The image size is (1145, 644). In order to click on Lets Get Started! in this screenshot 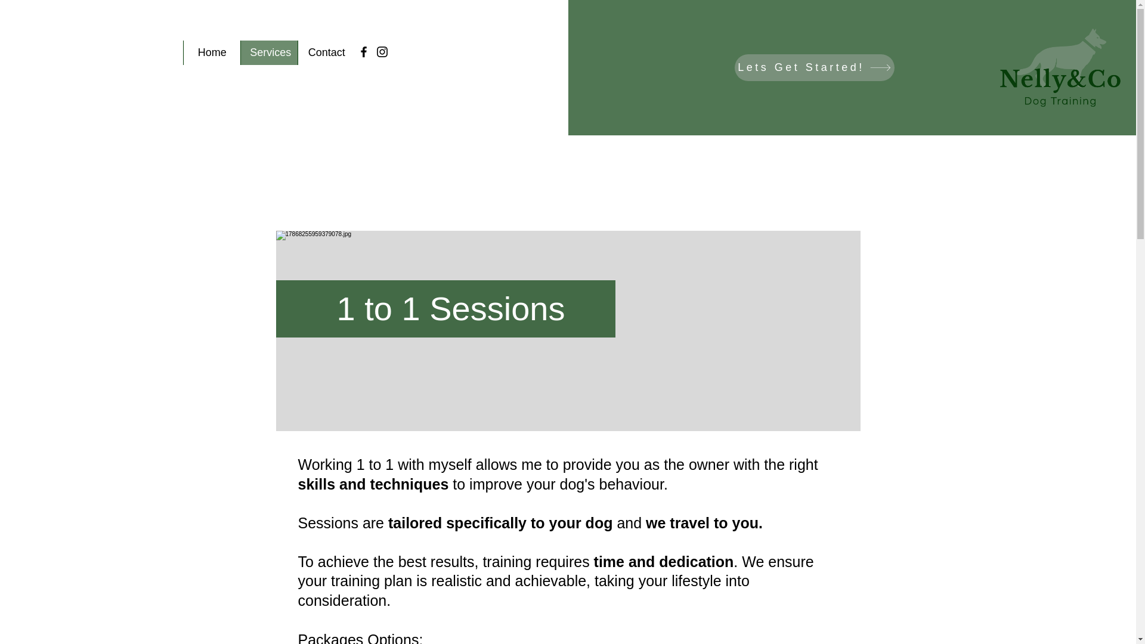, I will do `click(815, 67)`.